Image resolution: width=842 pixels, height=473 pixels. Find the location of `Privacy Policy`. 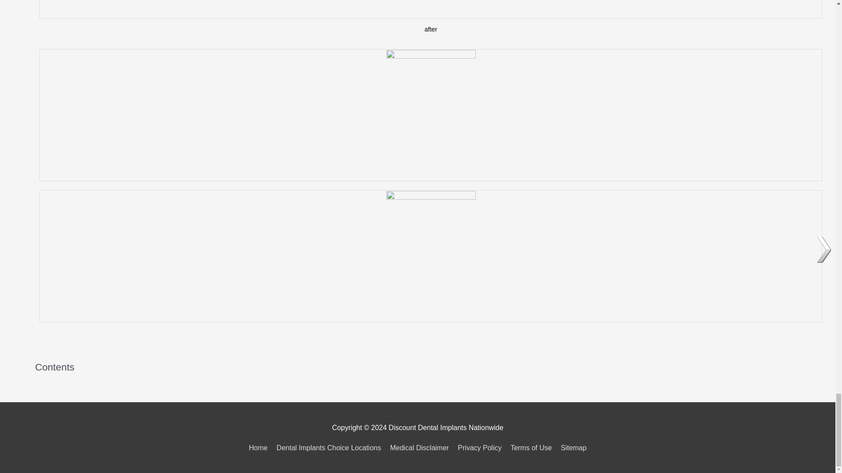

Privacy Policy is located at coordinates (480, 448).